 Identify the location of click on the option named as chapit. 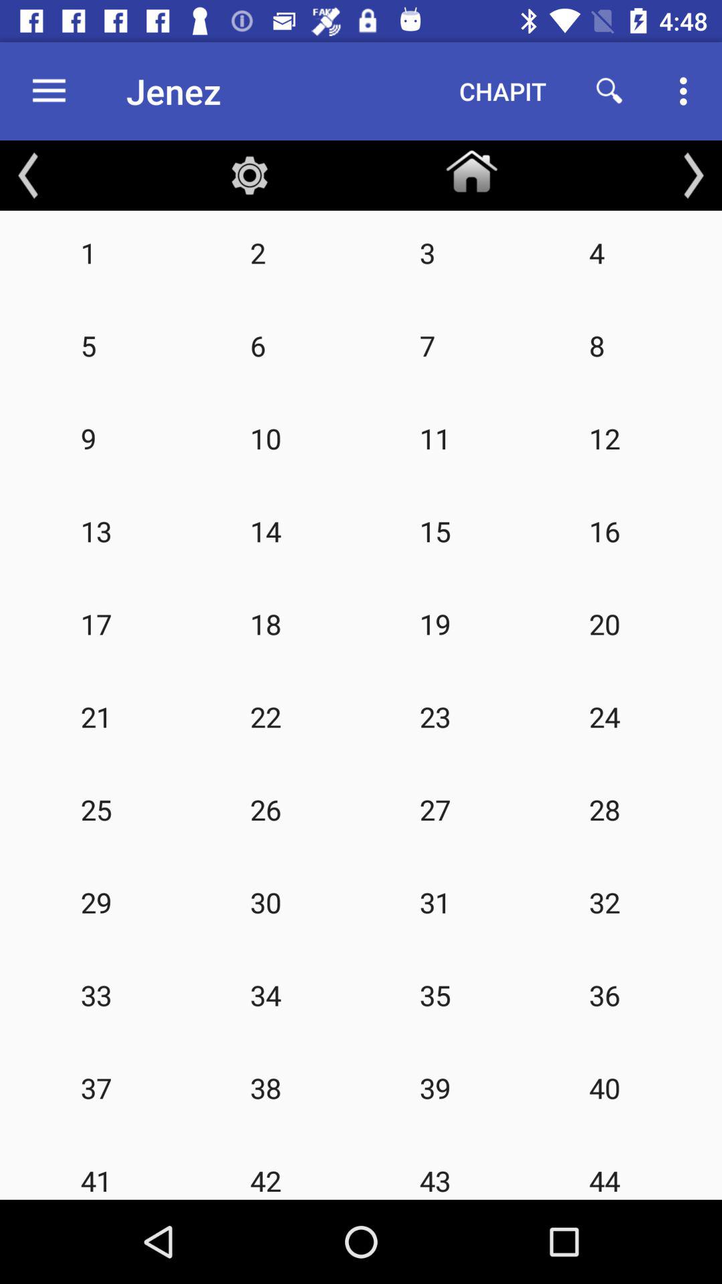
(503, 91).